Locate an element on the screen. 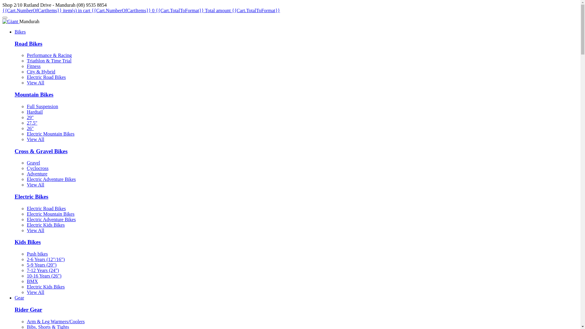 This screenshot has height=329, width=585. 26" is located at coordinates (30, 129).